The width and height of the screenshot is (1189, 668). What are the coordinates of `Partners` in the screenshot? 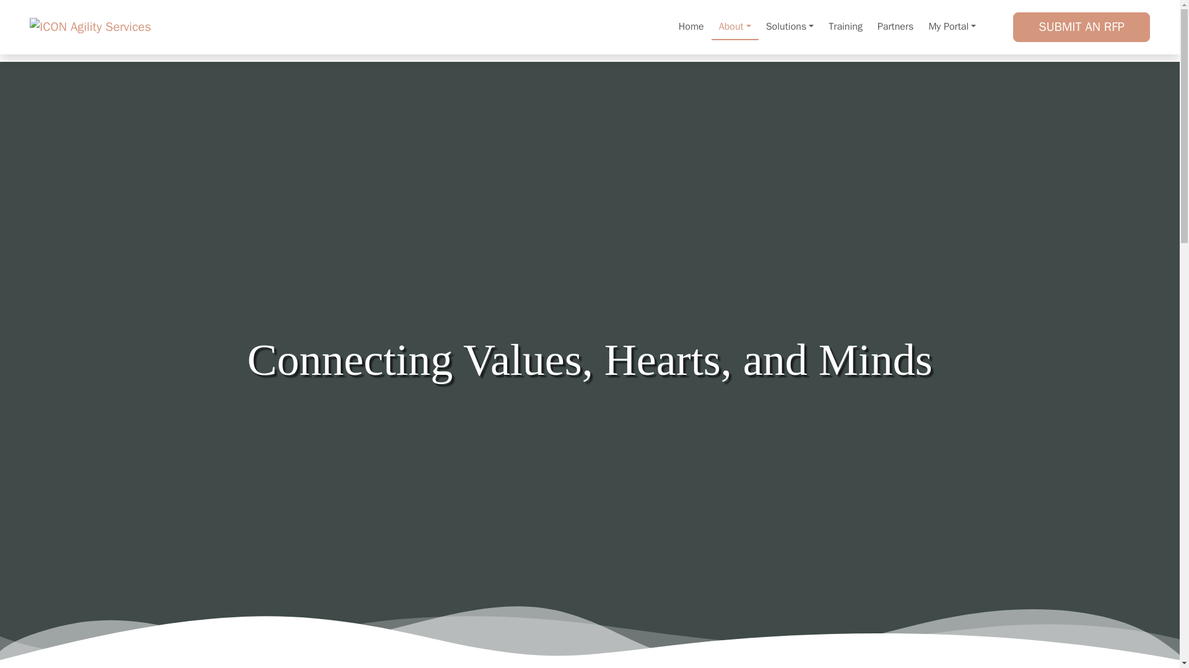 It's located at (895, 27).